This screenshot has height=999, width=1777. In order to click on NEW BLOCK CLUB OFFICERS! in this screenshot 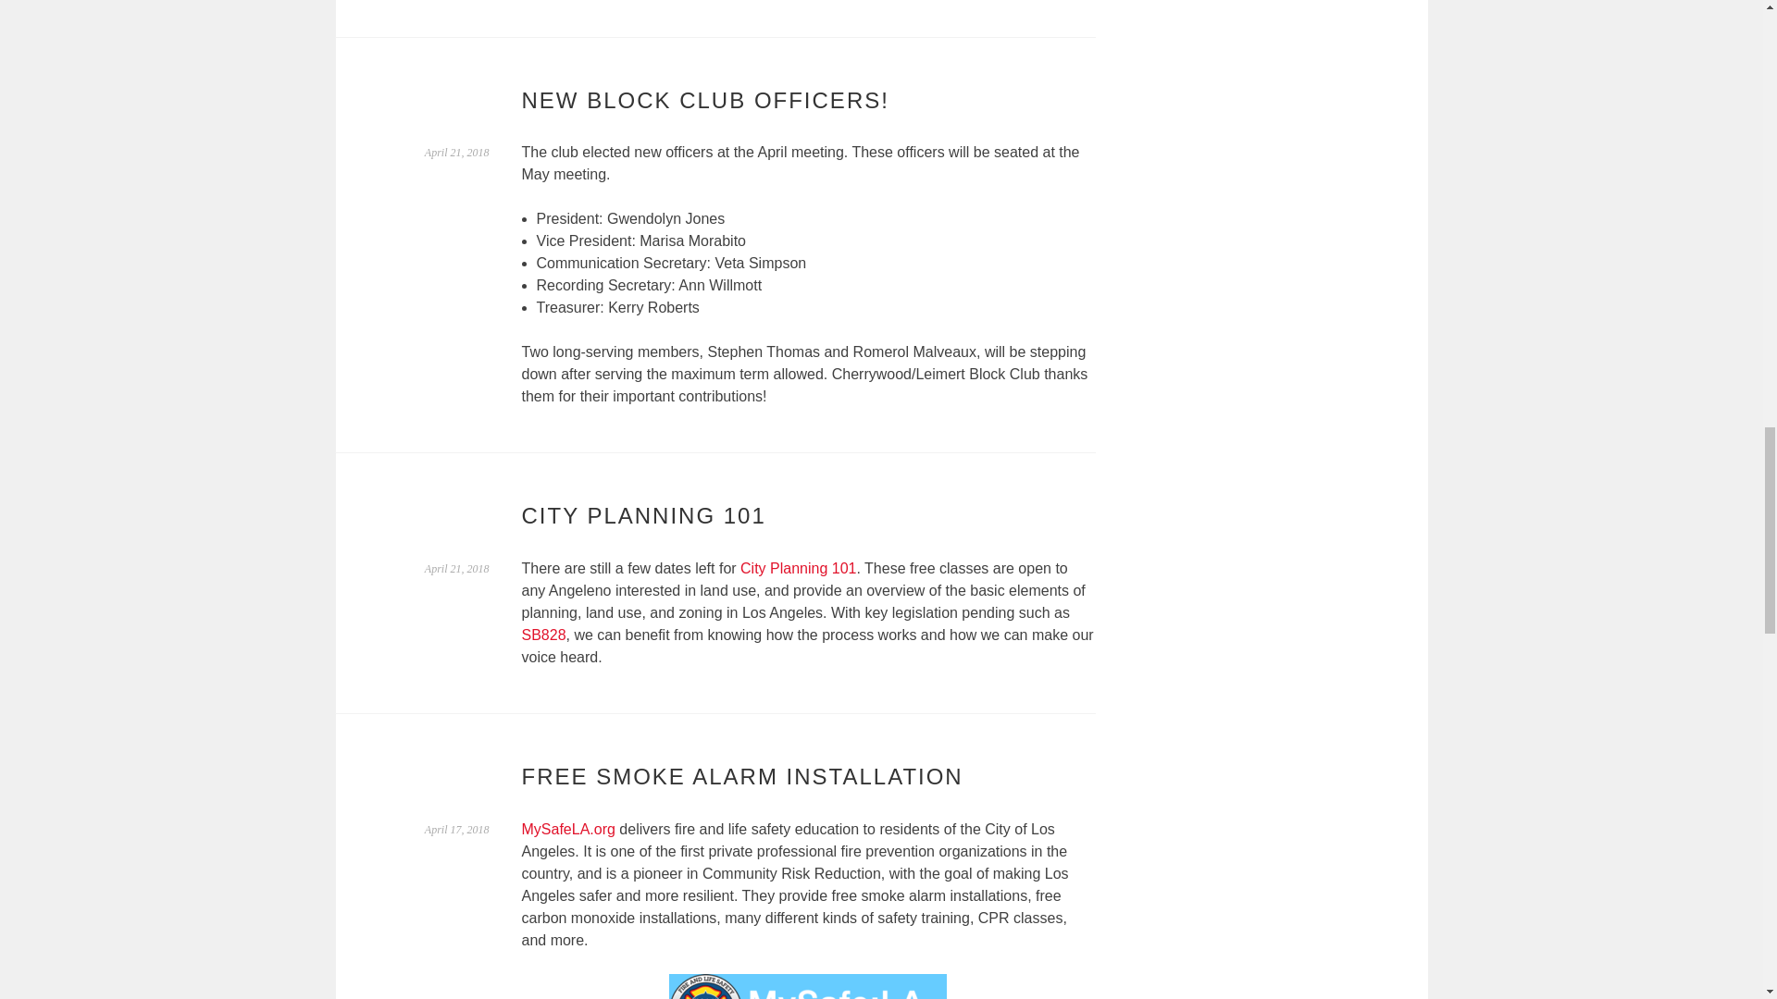, I will do `click(705, 100)`.